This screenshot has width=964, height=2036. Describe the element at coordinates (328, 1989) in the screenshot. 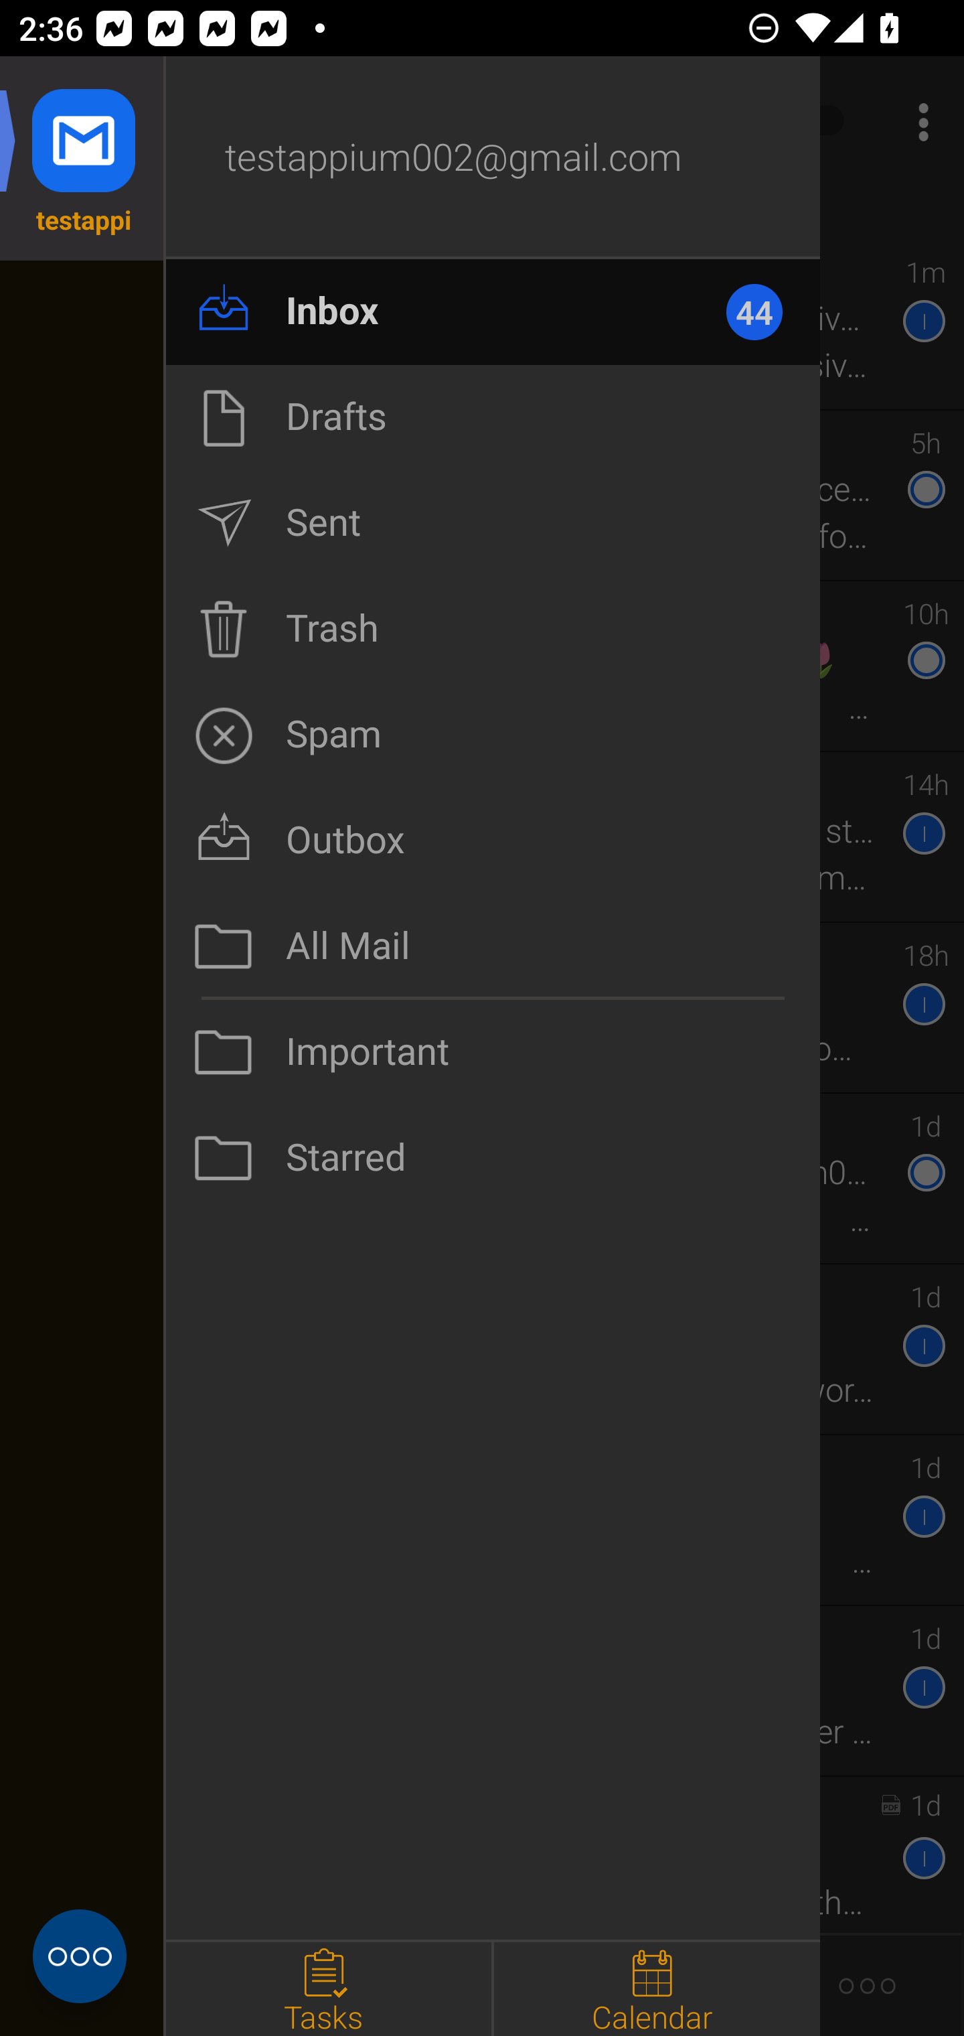

I see `Tasks` at that location.